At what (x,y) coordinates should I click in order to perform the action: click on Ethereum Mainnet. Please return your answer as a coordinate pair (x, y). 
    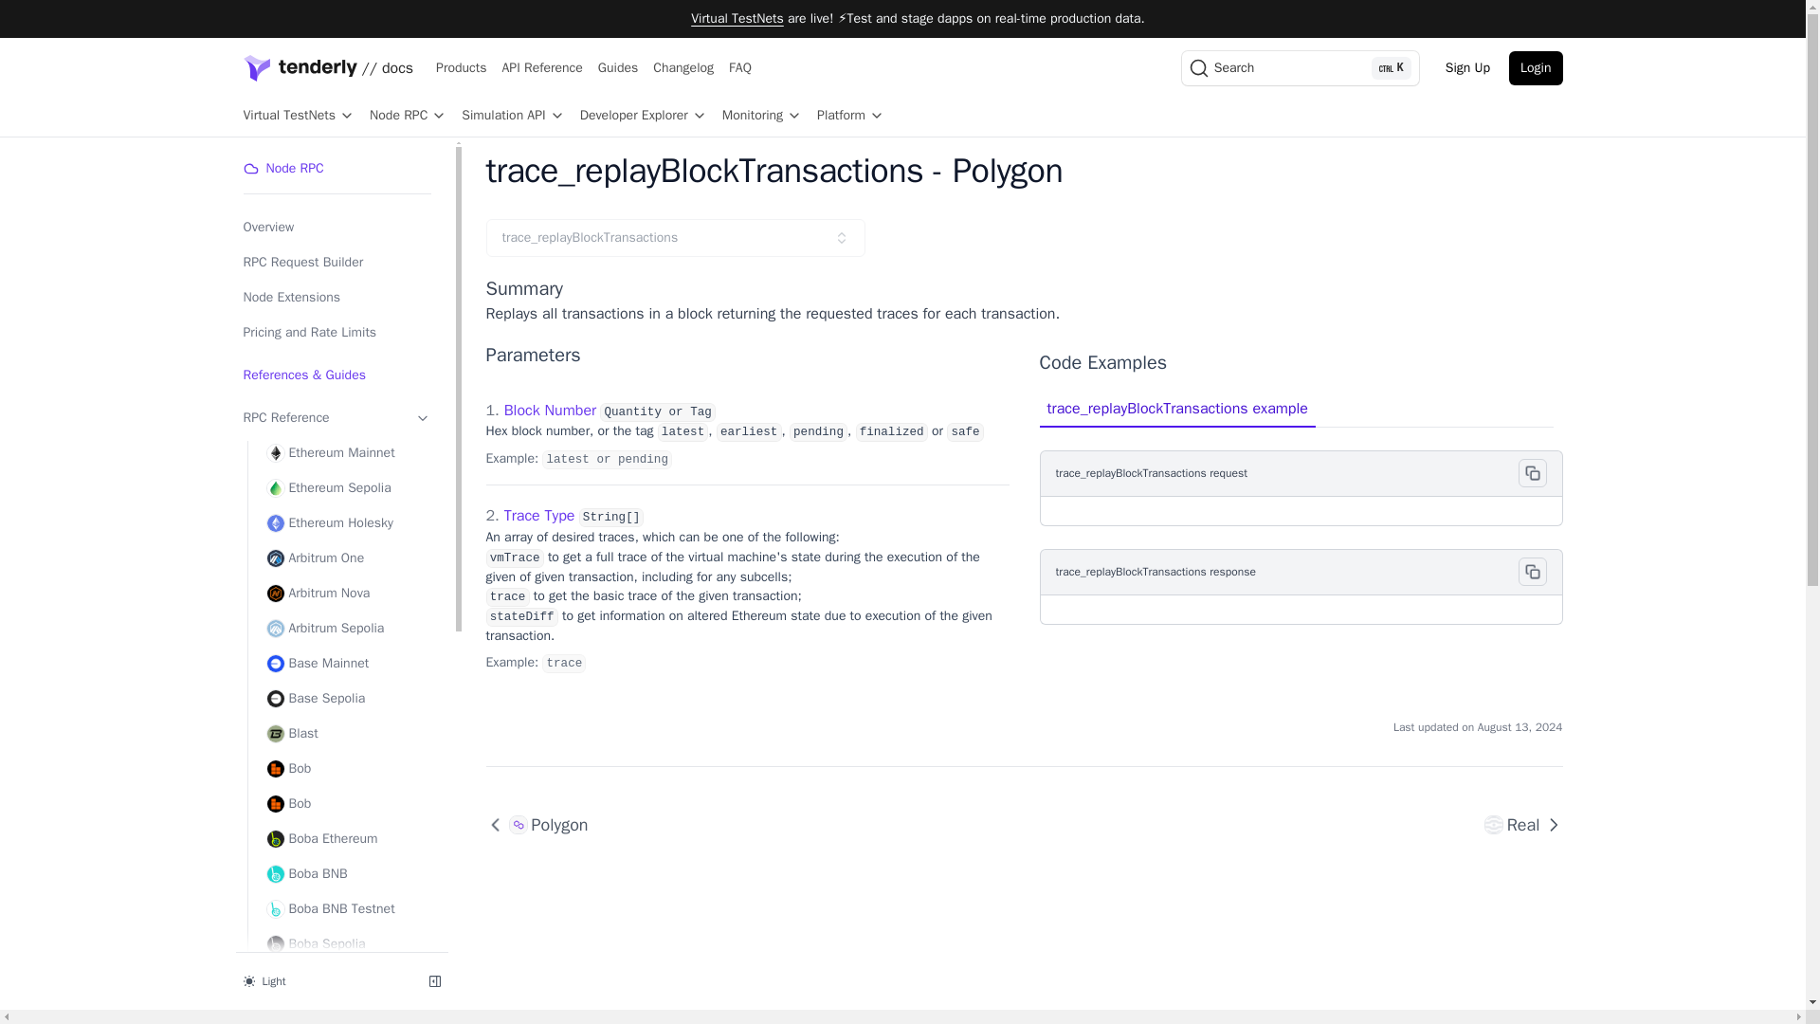
    Looking at the image, I should click on (348, 452).